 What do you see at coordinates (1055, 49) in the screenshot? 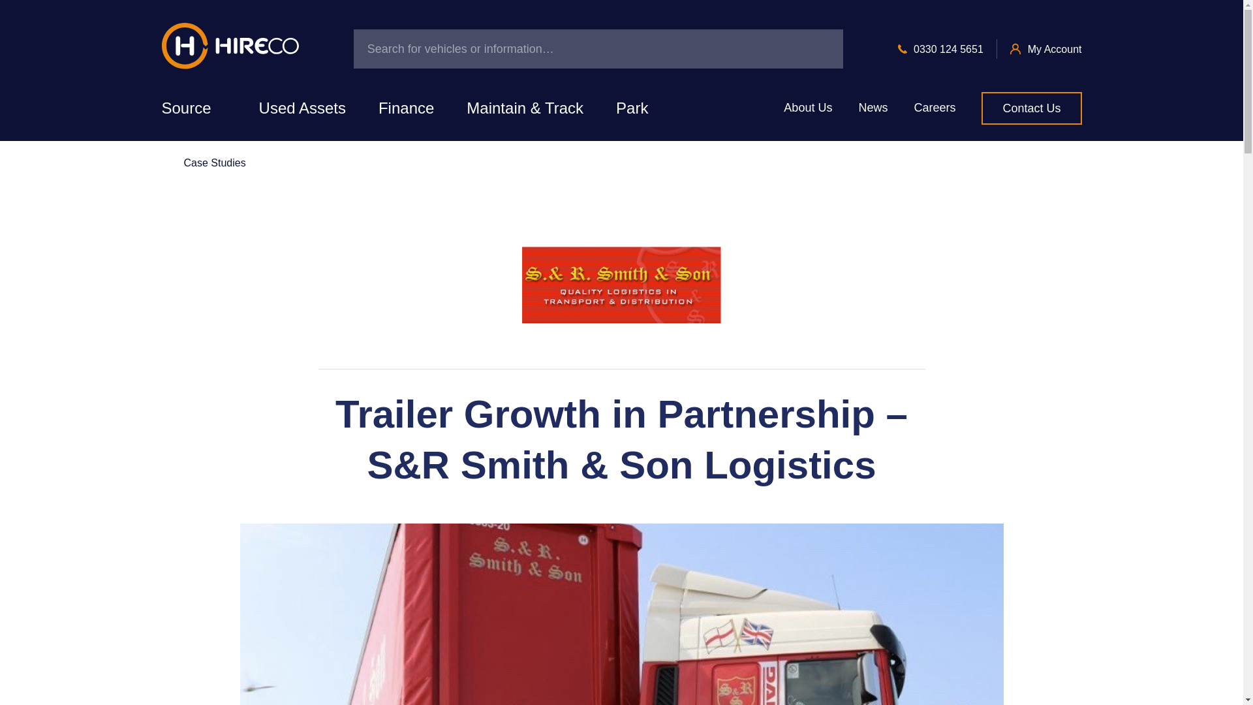
I see `My Account` at bounding box center [1055, 49].